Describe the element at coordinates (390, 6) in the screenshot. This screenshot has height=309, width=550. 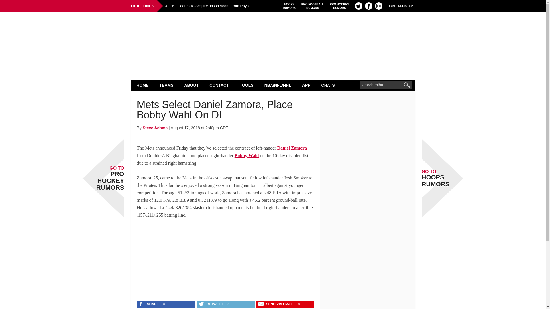
I see `LOGIN` at that location.